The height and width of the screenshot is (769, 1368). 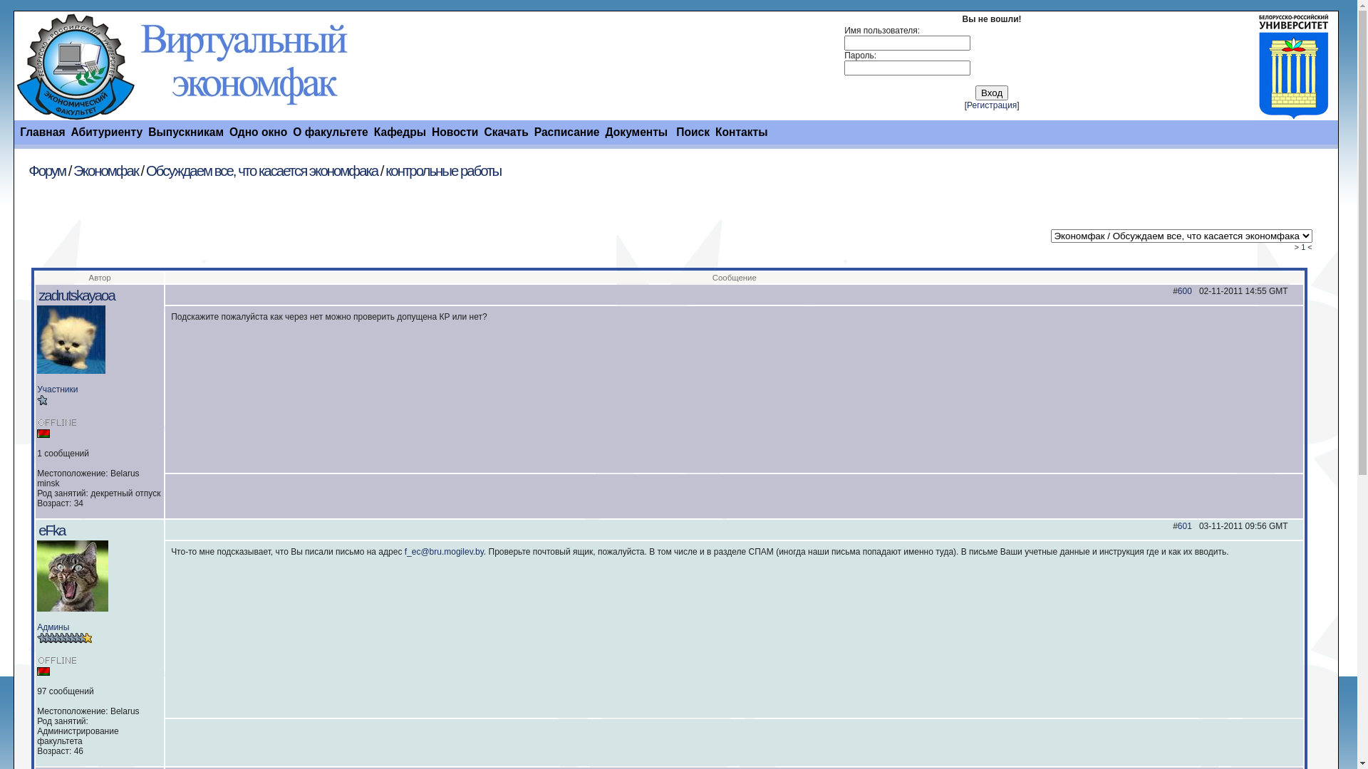 What do you see at coordinates (445, 552) in the screenshot?
I see `f_ec@bru.mogilev.by.` at bounding box center [445, 552].